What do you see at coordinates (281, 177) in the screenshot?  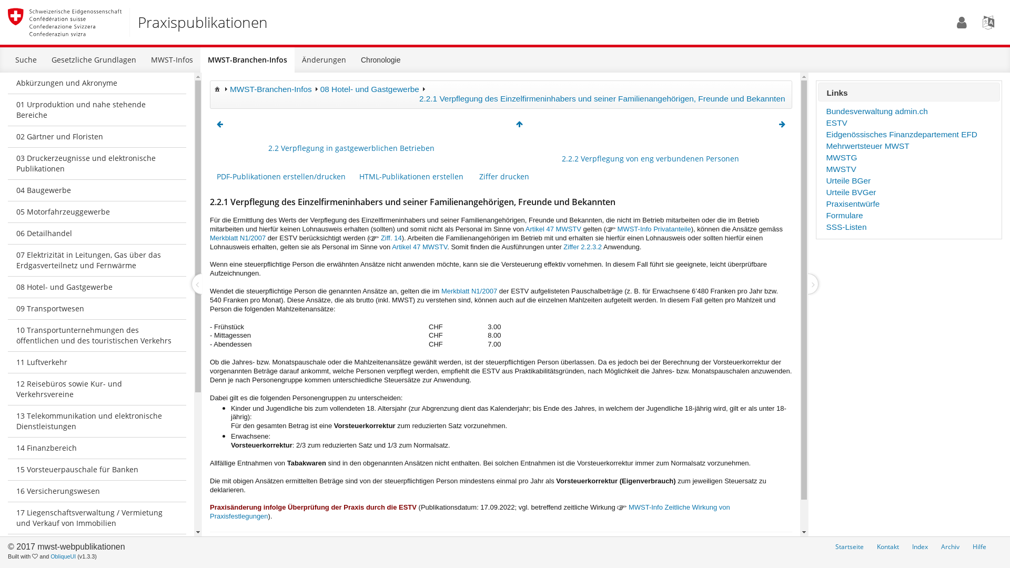 I see `PDF-Publikationen erstellen/drucken` at bounding box center [281, 177].